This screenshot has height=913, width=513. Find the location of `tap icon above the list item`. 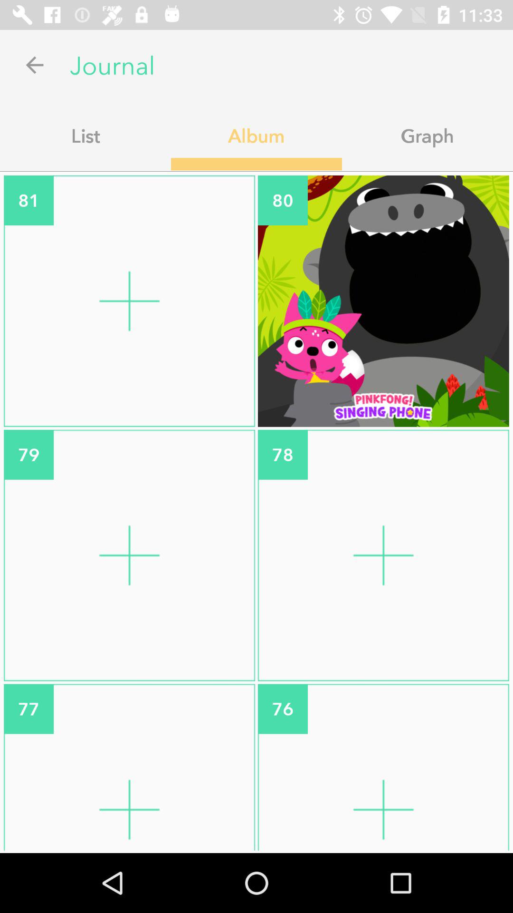

tap icon above the list item is located at coordinates (35, 65).